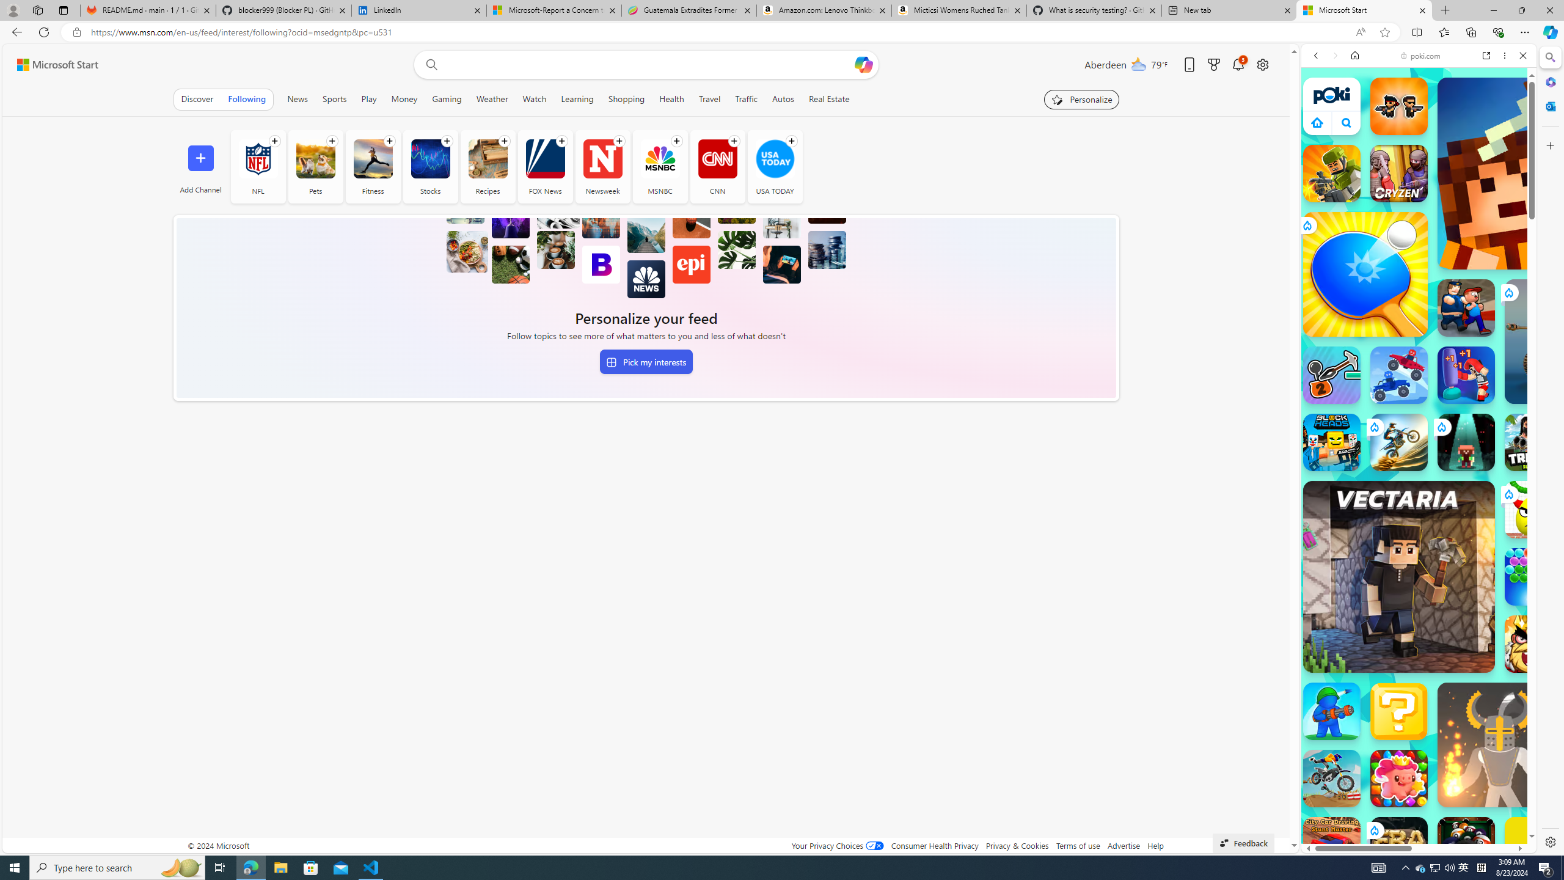 This screenshot has height=880, width=1564. I want to click on Crazy Cars, so click(1540, 623).